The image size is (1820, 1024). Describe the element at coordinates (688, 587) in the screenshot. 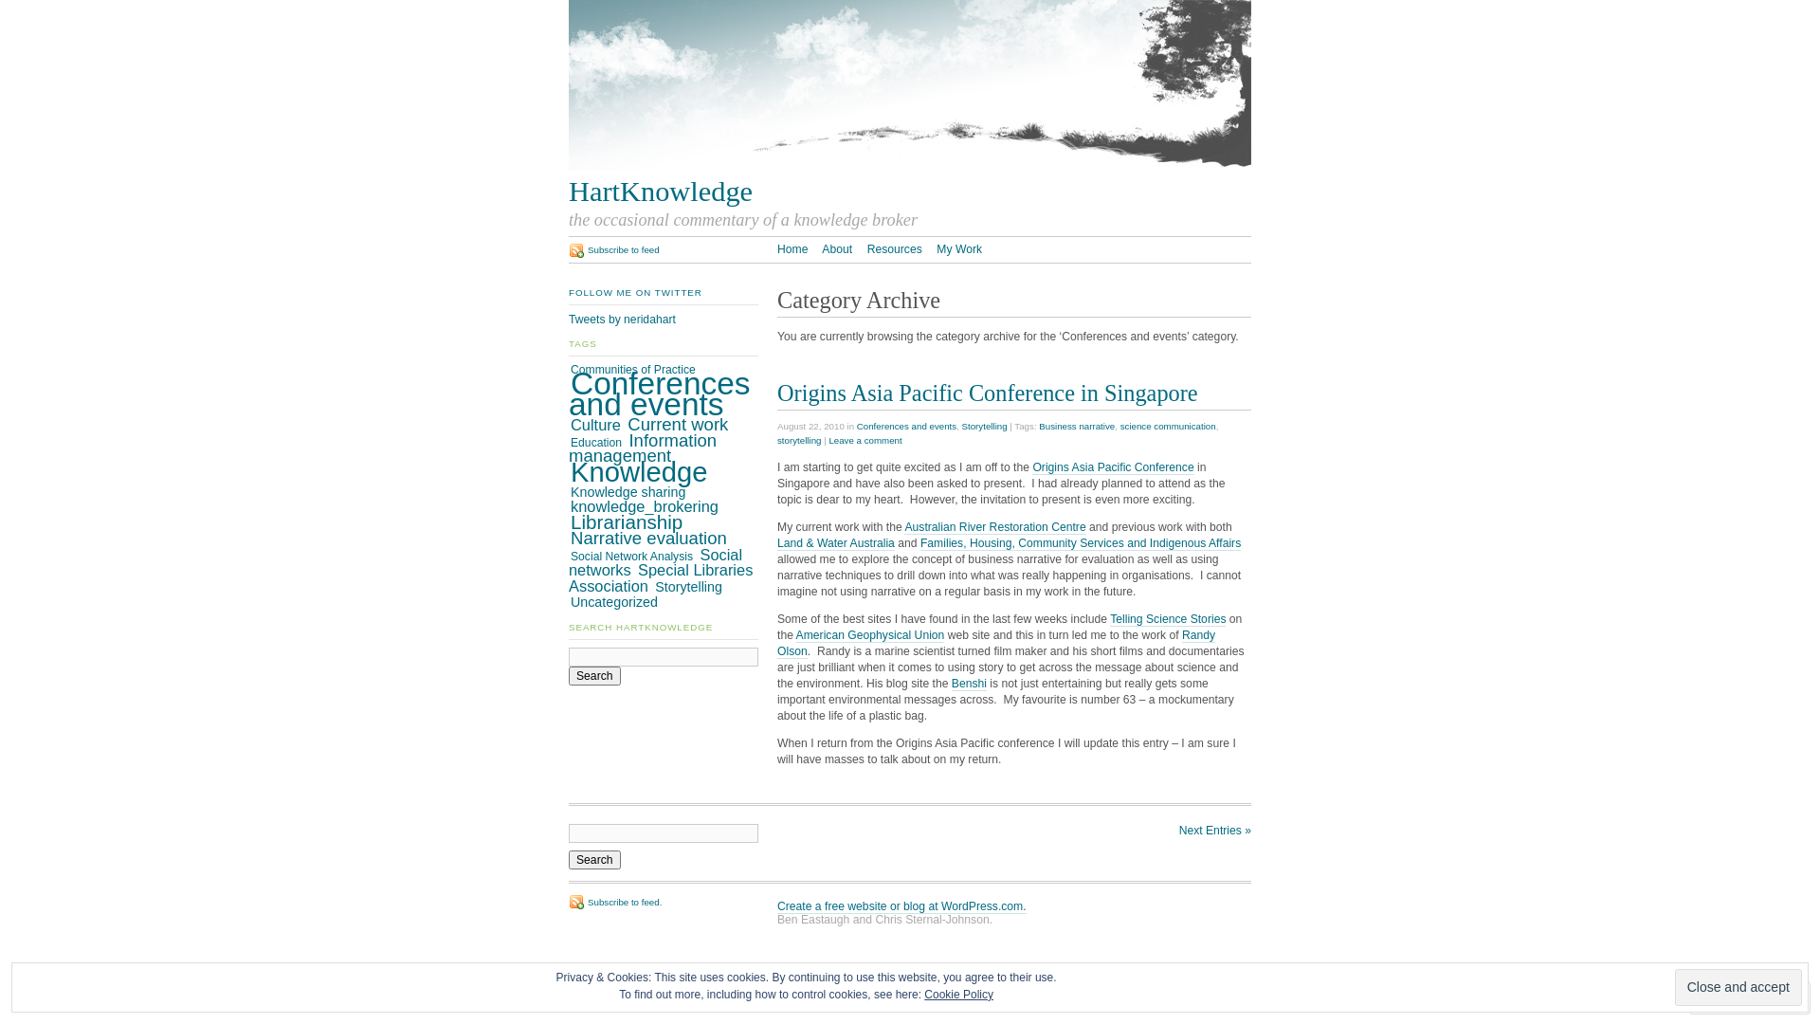

I see `Storytelling` at that location.